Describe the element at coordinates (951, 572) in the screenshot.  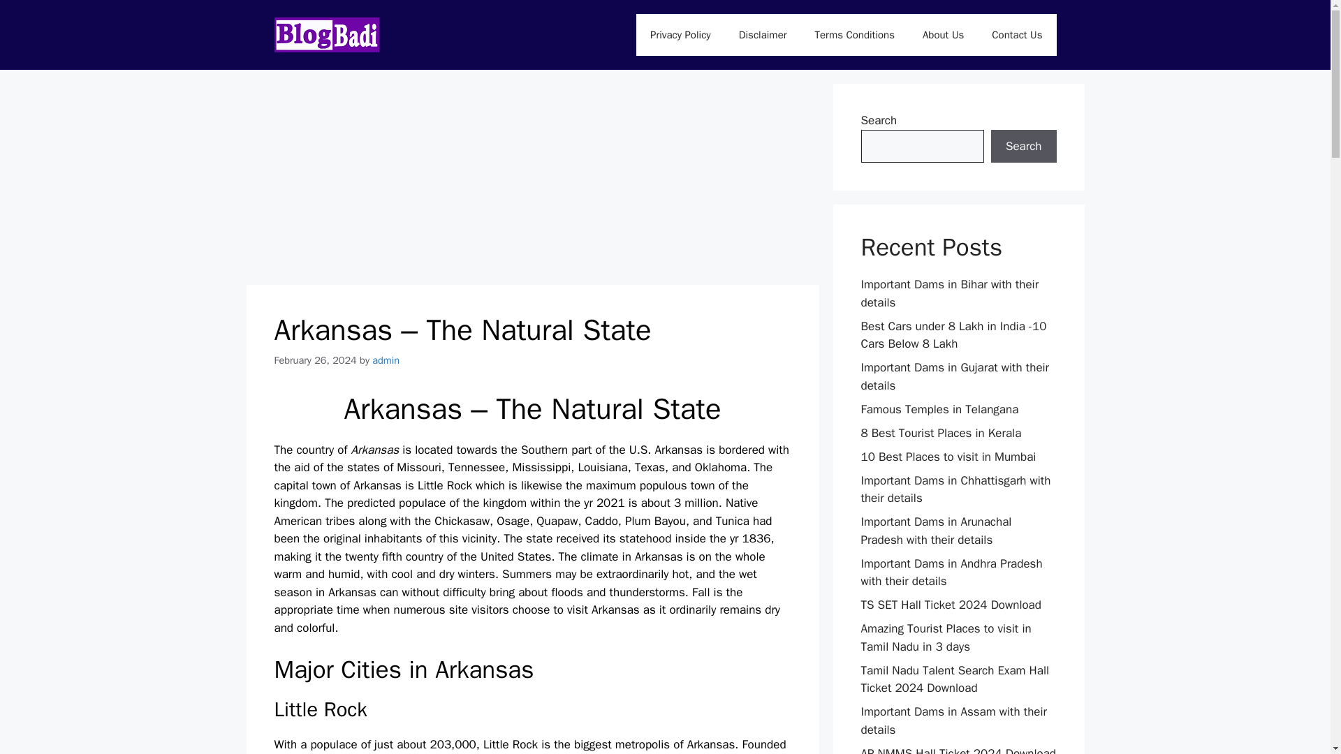
I see `Important Dams in Andhra Pradesh with their details` at that location.